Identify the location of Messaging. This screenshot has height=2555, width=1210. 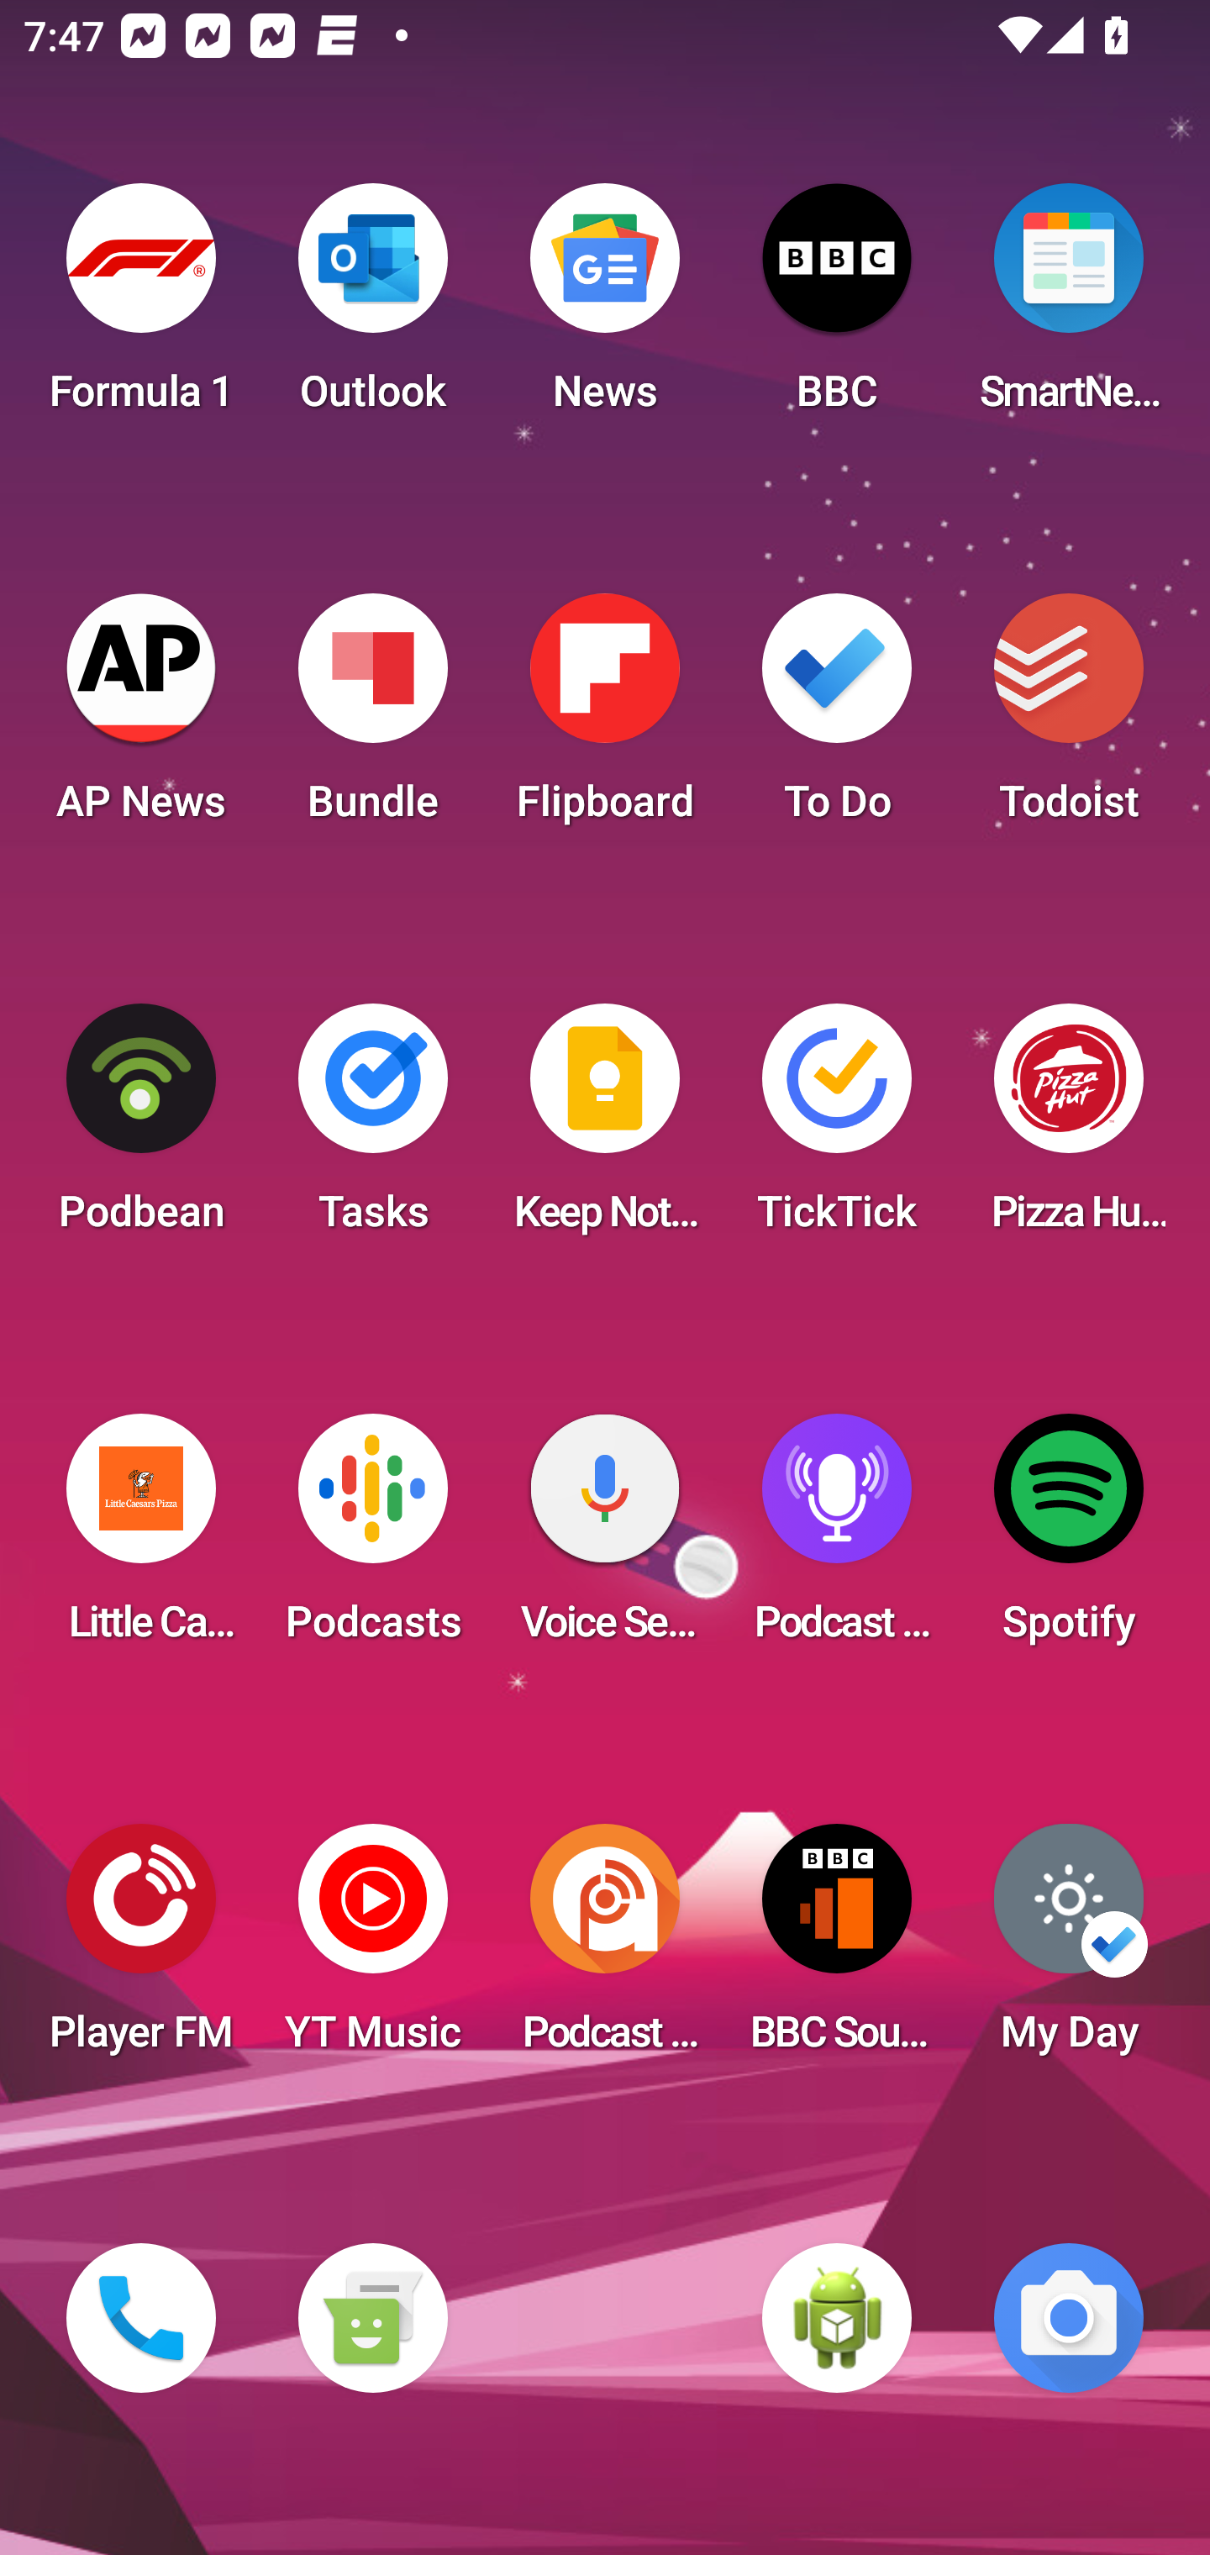
(372, 2318).